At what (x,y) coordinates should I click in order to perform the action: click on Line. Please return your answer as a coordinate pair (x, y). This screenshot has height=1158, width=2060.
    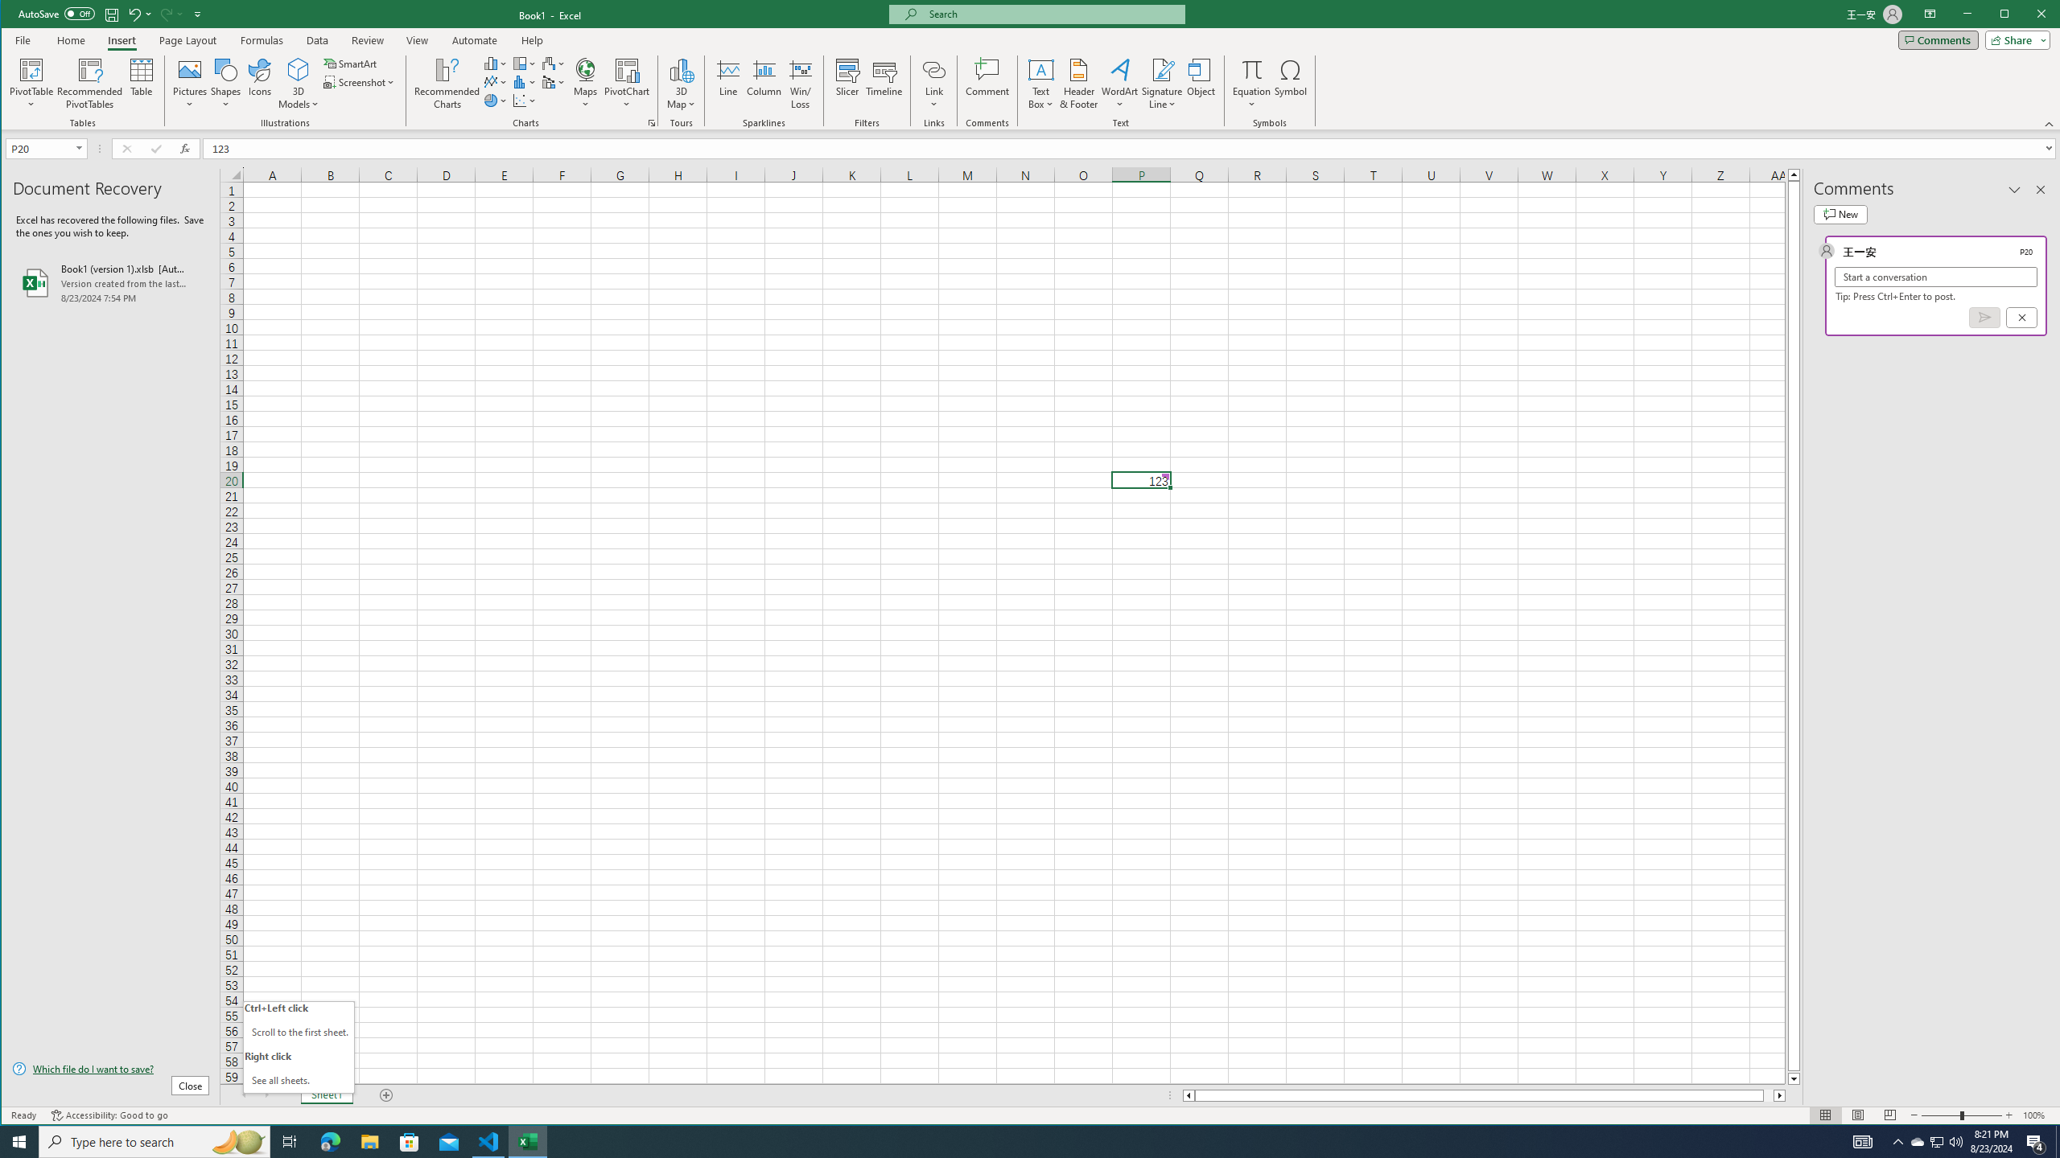
    Looking at the image, I should click on (727, 84).